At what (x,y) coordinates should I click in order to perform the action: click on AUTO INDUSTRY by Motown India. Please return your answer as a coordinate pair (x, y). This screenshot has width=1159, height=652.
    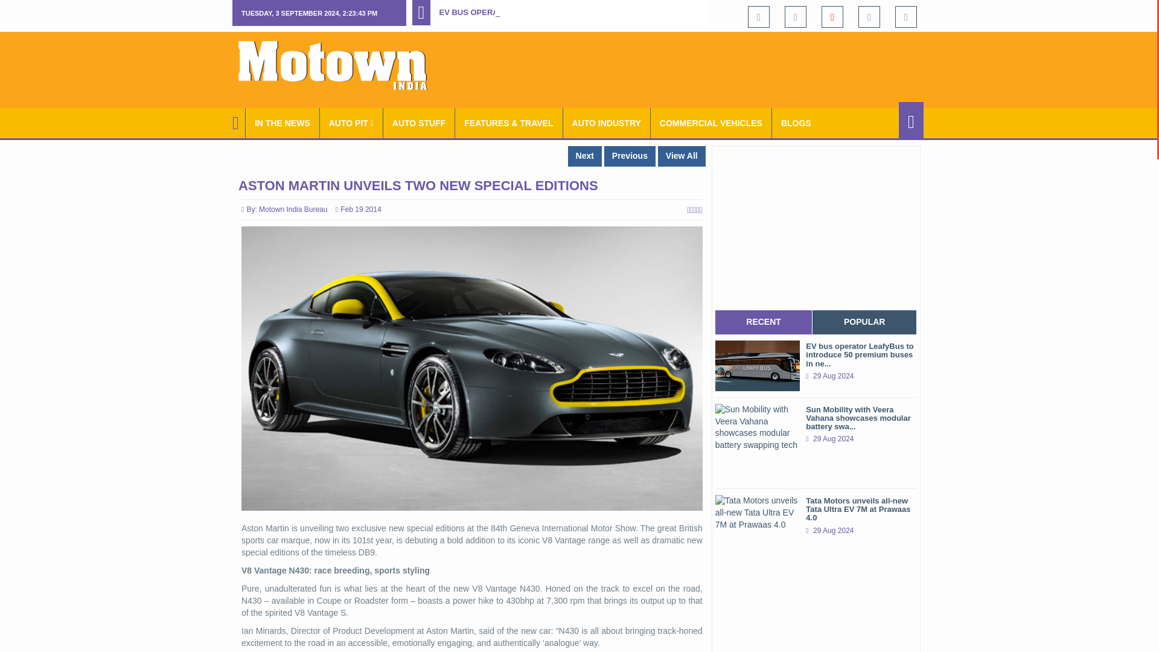
    Looking at the image, I should click on (607, 123).